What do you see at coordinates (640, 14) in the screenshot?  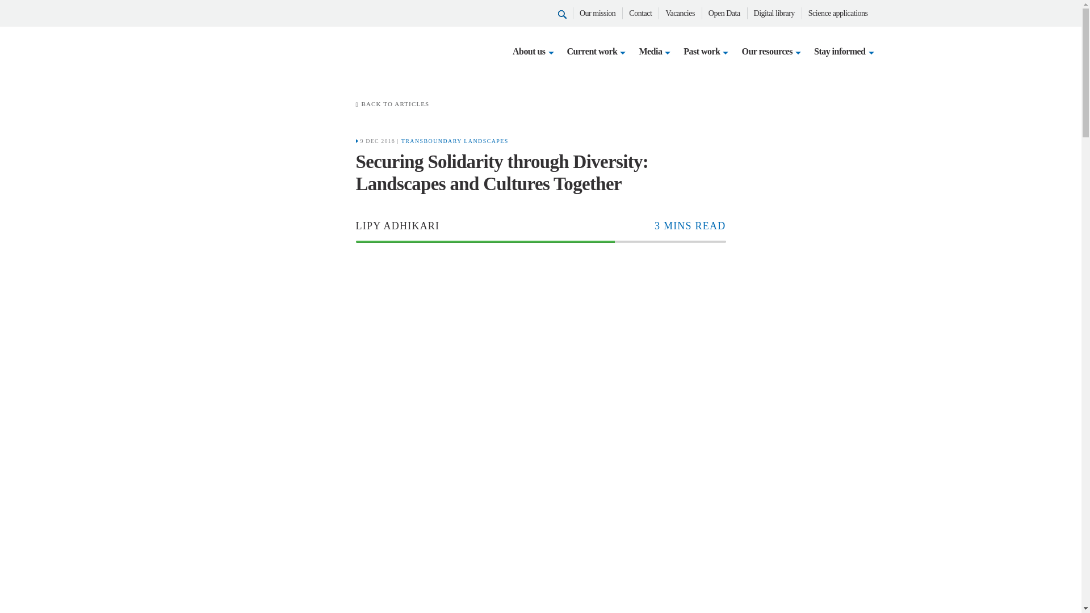 I see `Contact` at bounding box center [640, 14].